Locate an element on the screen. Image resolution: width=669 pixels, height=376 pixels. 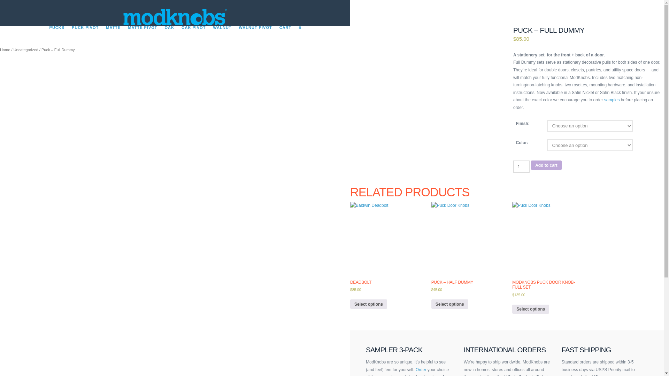
Home is located at coordinates (5, 50).